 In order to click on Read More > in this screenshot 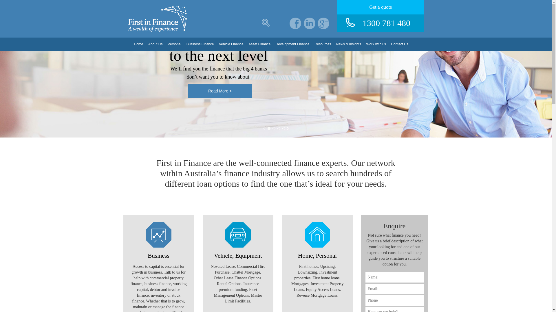, I will do `click(220, 91)`.